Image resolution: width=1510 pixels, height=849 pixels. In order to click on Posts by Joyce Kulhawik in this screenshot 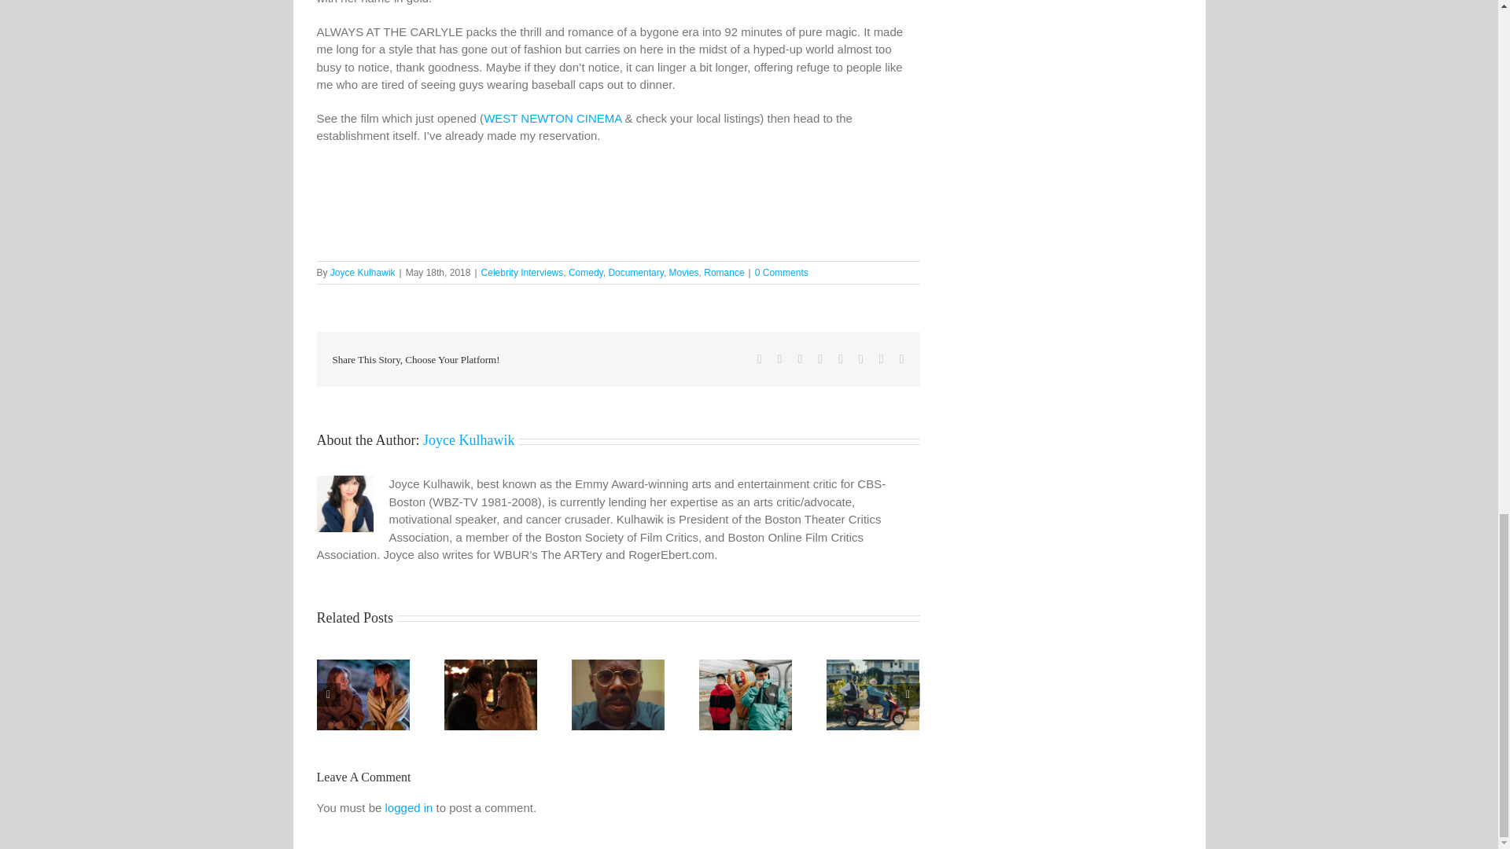, I will do `click(363, 273)`.